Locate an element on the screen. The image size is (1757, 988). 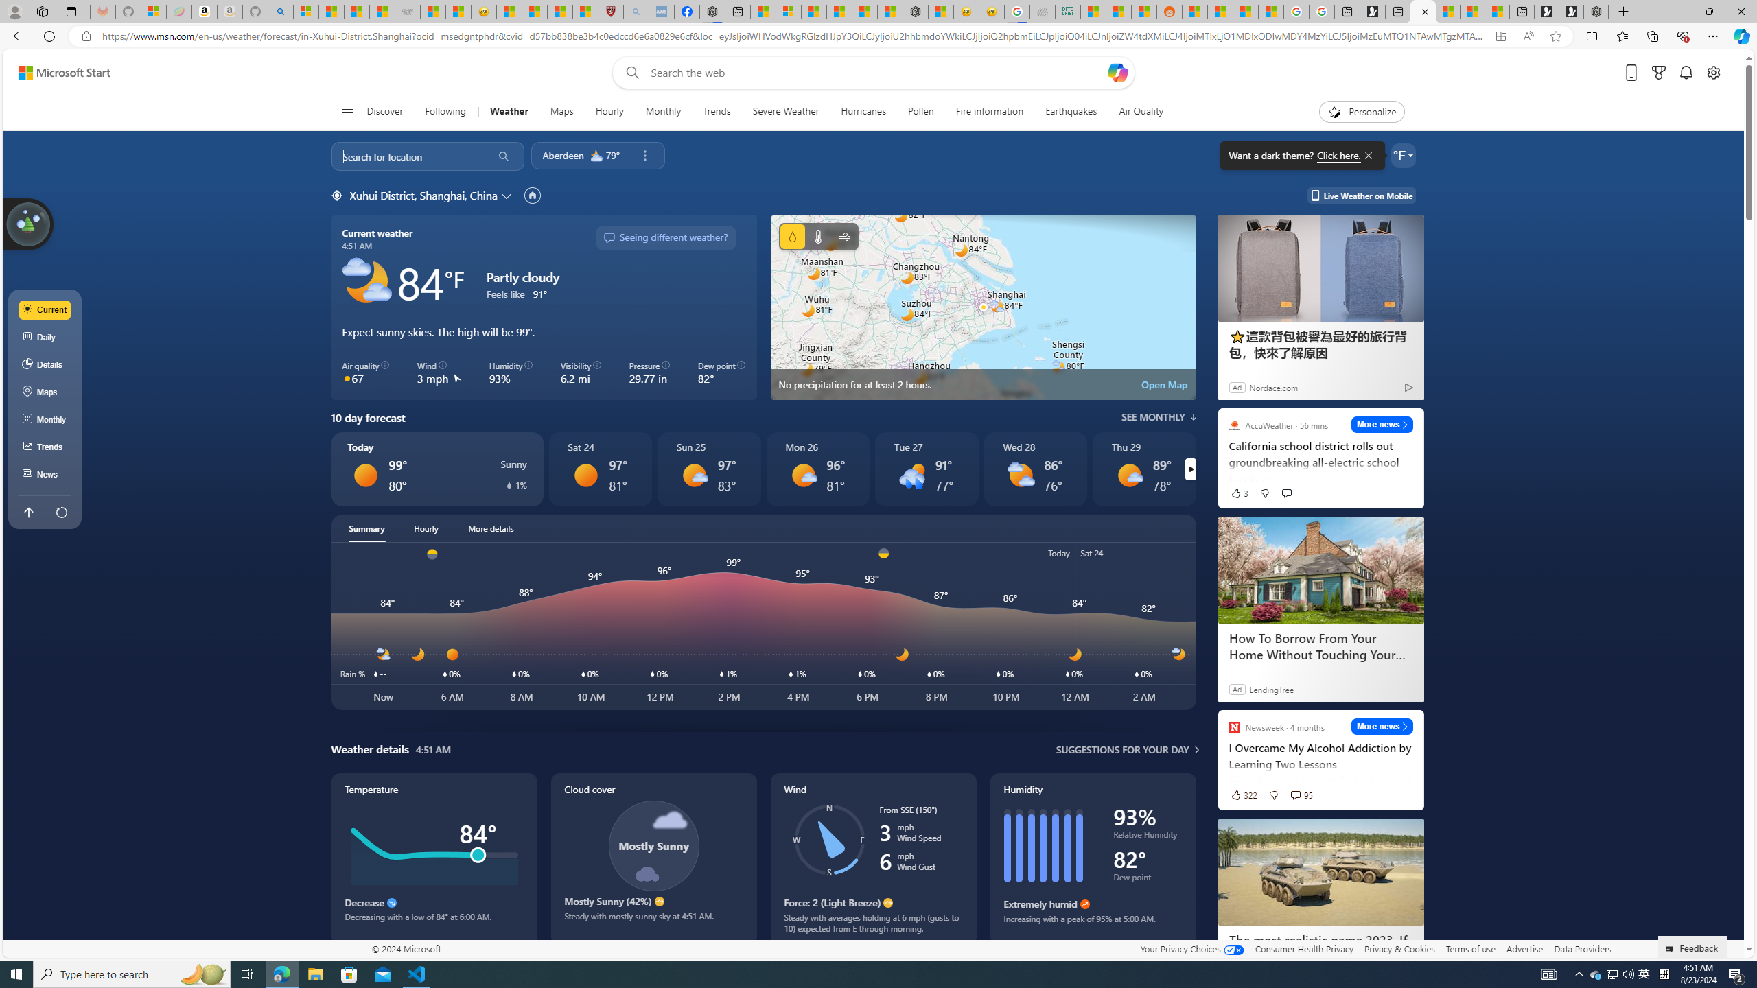
R******* | Trusted Community Engagement and Contributions is located at coordinates (1196, 12).